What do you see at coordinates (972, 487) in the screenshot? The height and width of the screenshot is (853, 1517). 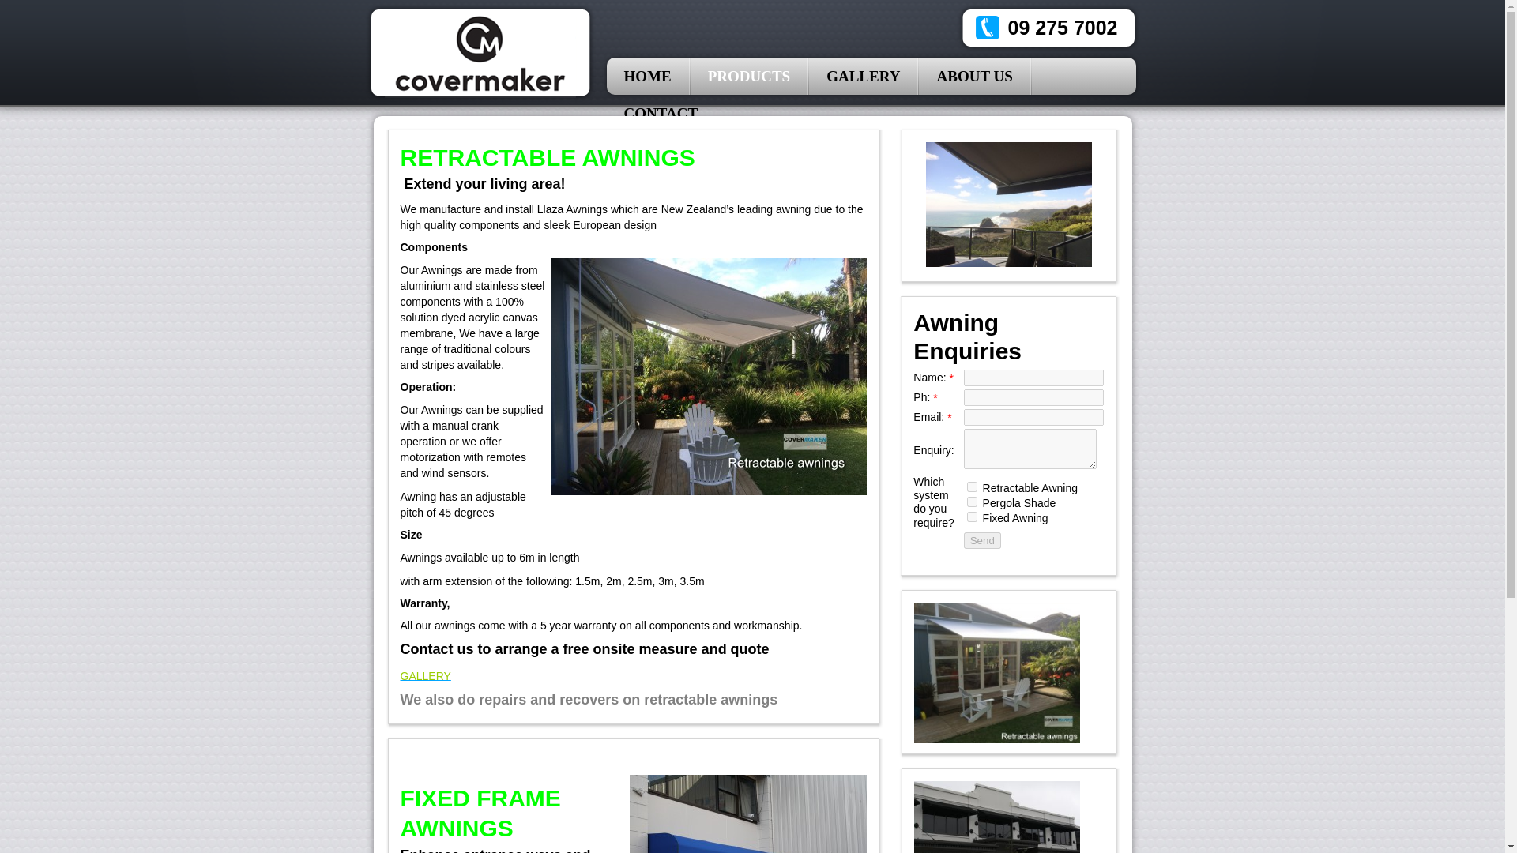 I see `Retractable Awning` at bounding box center [972, 487].